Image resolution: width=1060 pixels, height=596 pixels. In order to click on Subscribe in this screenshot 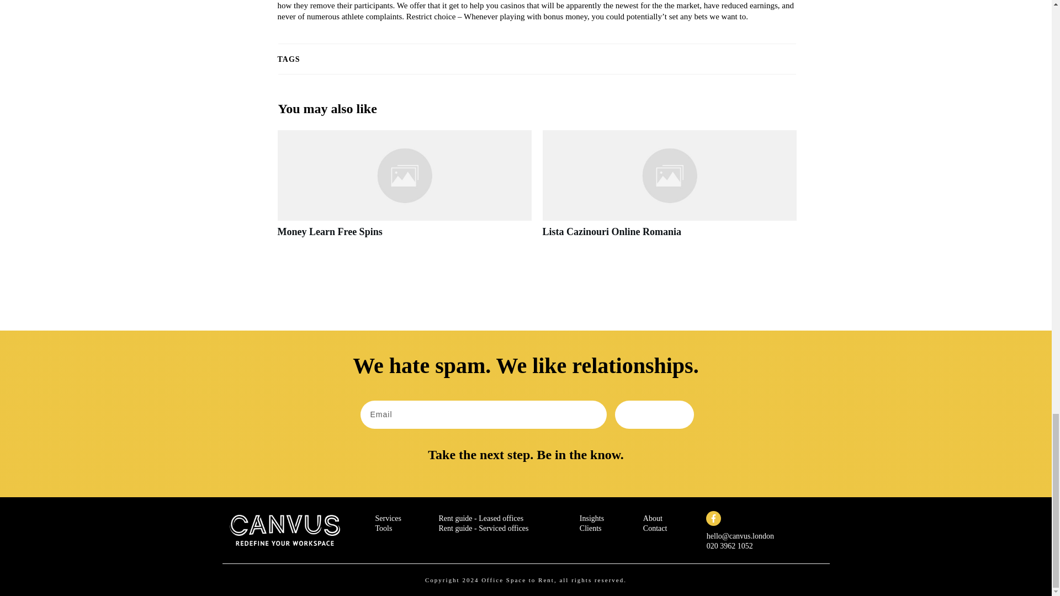, I will do `click(654, 414)`.